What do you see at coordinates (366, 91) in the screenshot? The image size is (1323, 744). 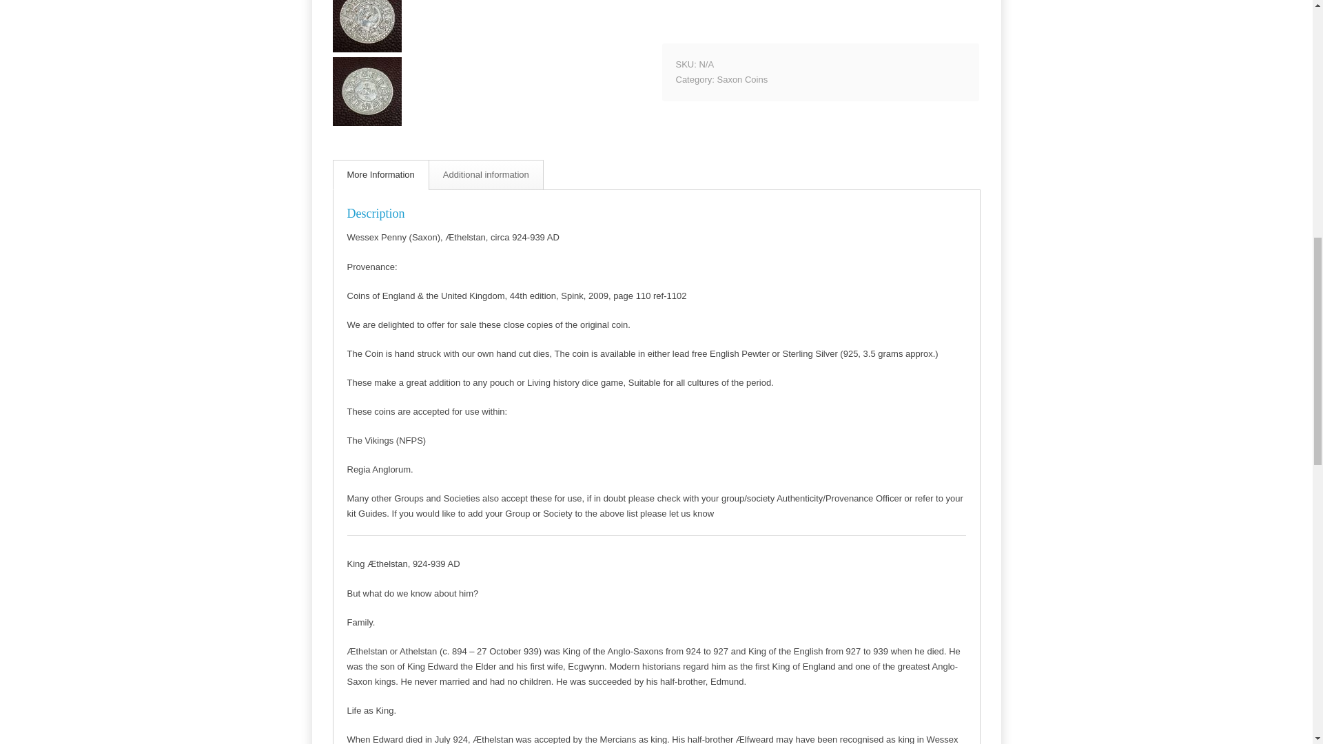 I see `Athelstan silver 20 rev` at bounding box center [366, 91].